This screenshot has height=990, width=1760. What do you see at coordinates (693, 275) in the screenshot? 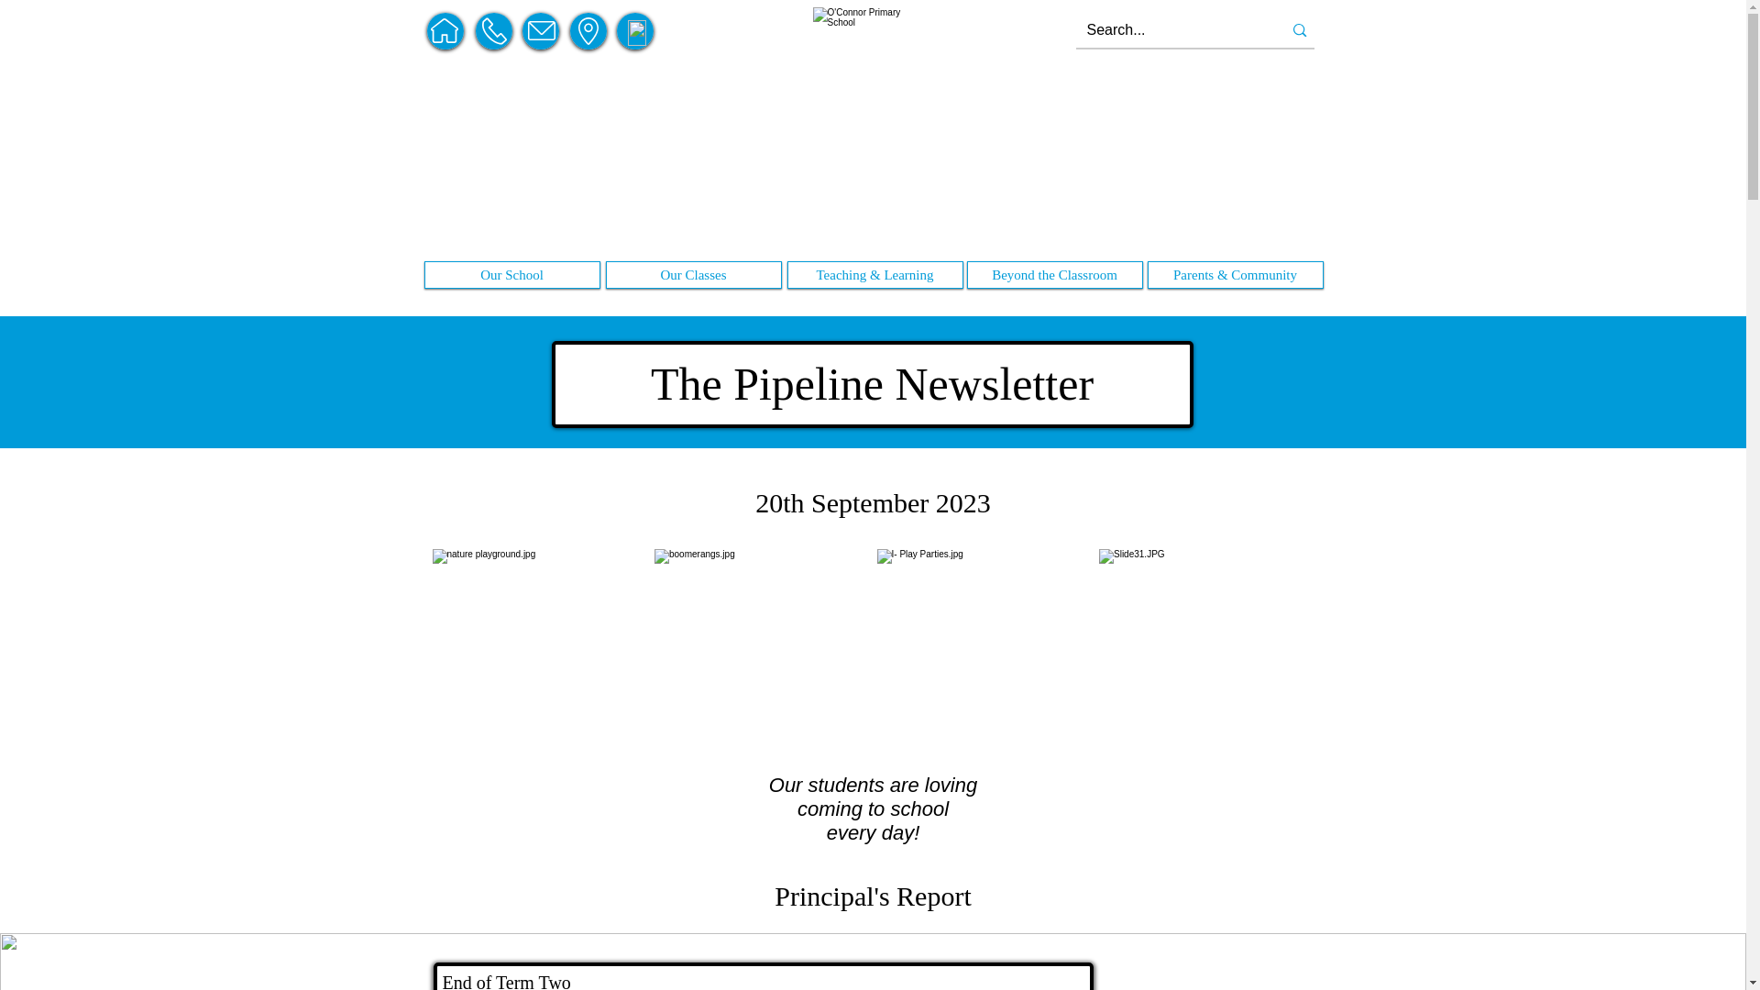
I see `Our Classes` at bounding box center [693, 275].